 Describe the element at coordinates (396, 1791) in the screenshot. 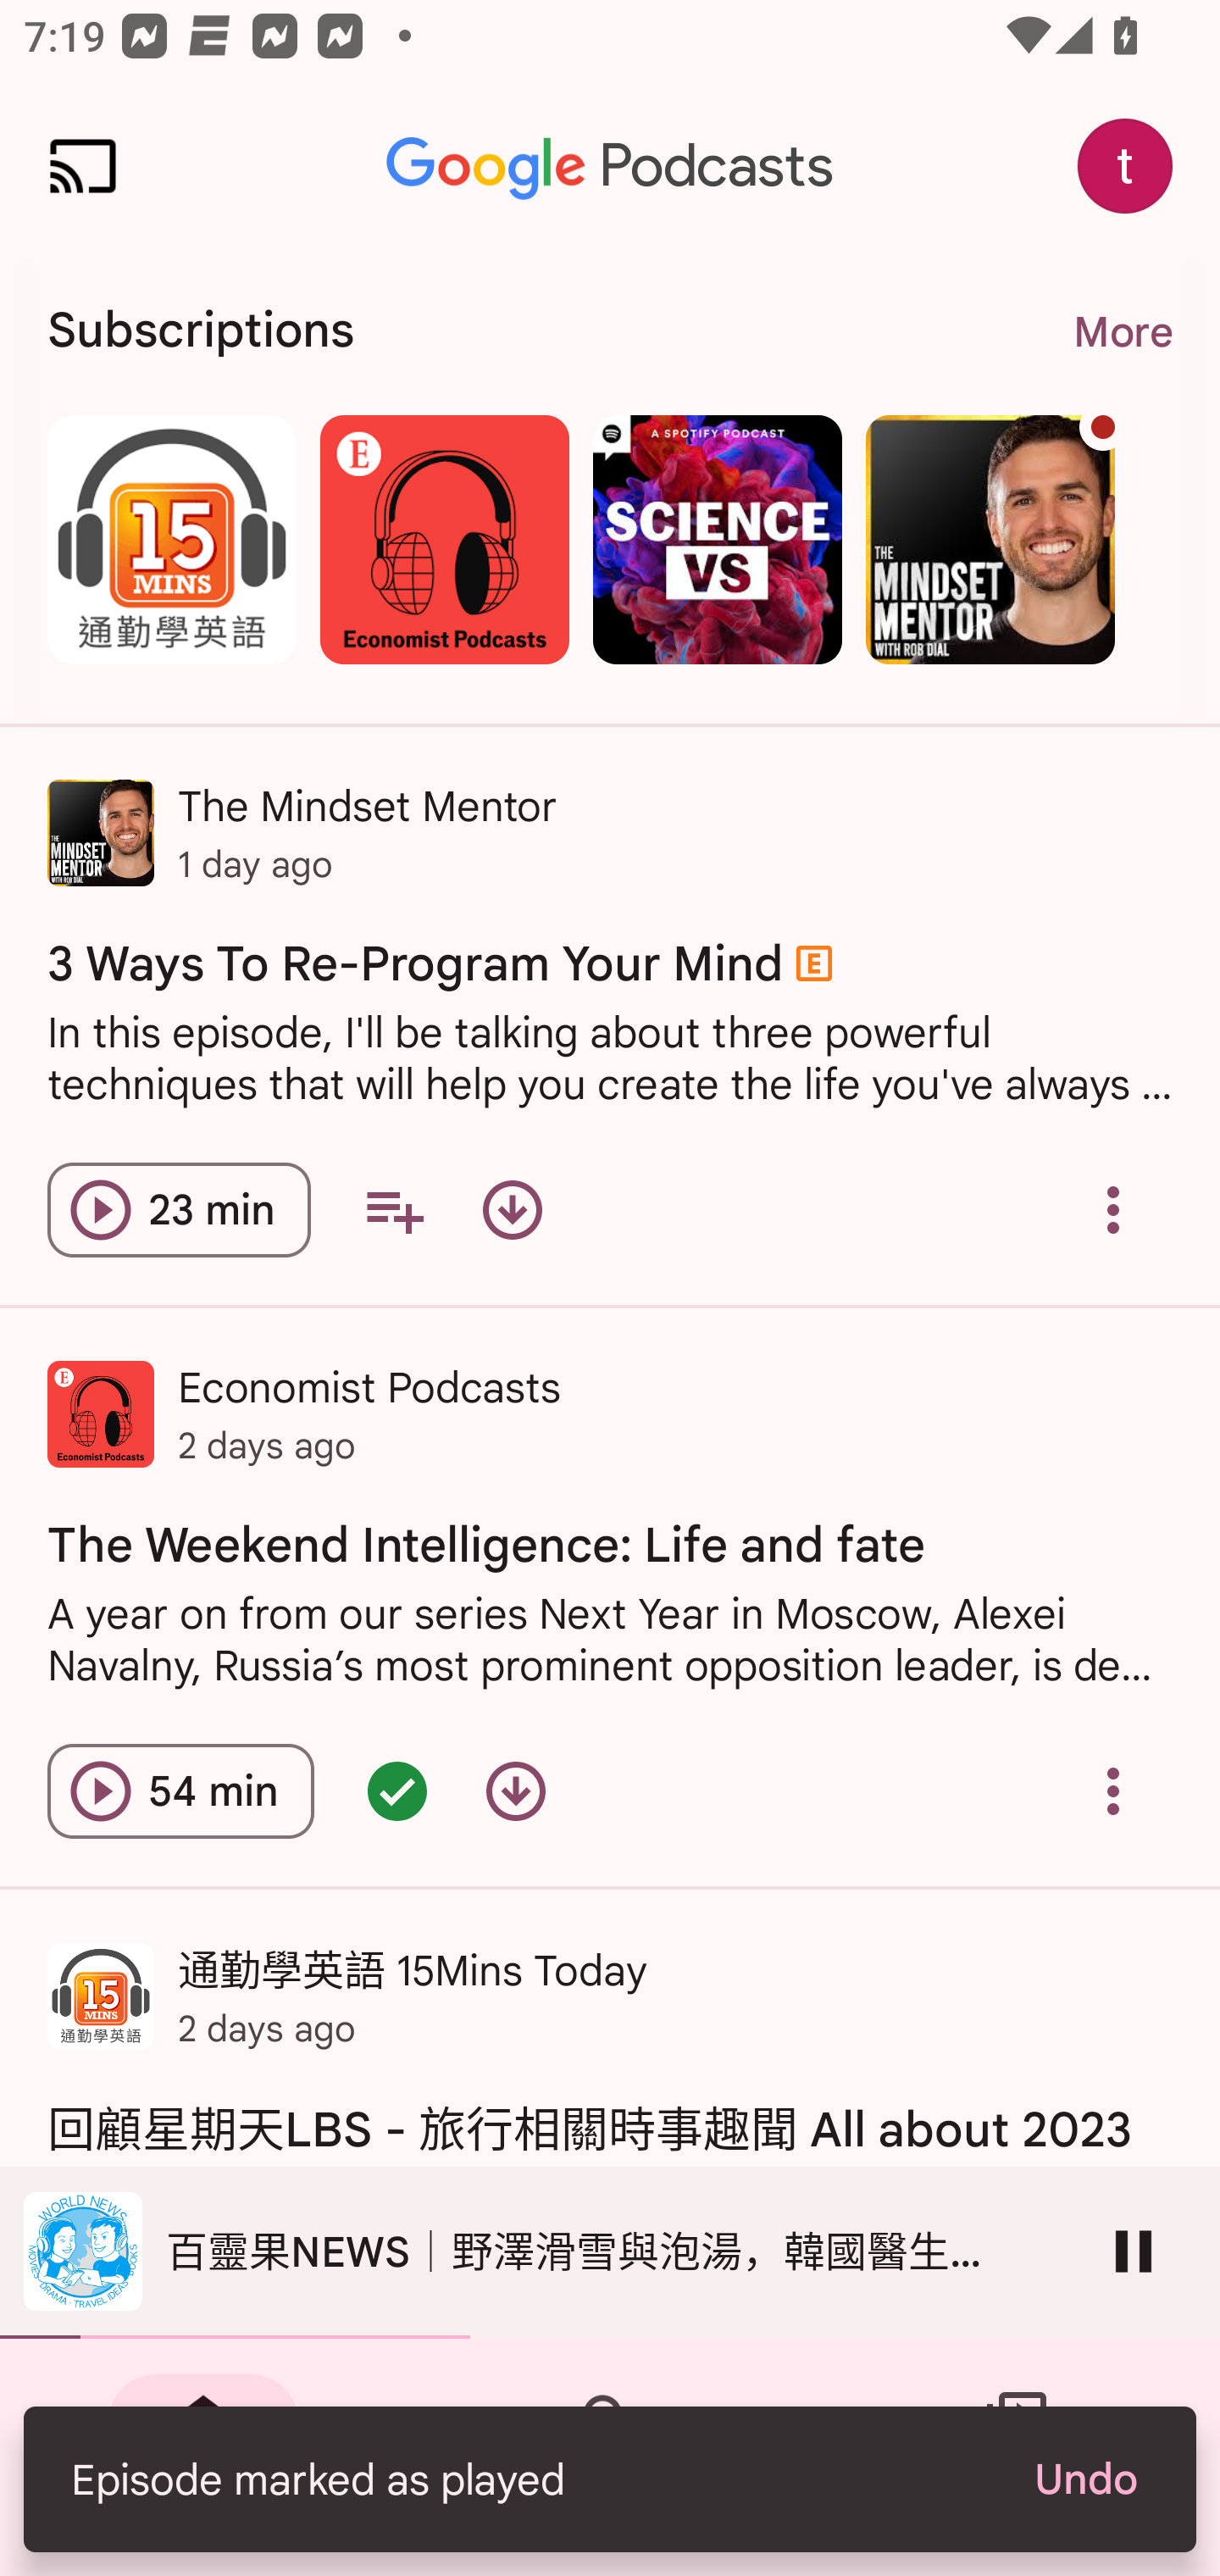

I see `Episode queued - double tap for options` at that location.